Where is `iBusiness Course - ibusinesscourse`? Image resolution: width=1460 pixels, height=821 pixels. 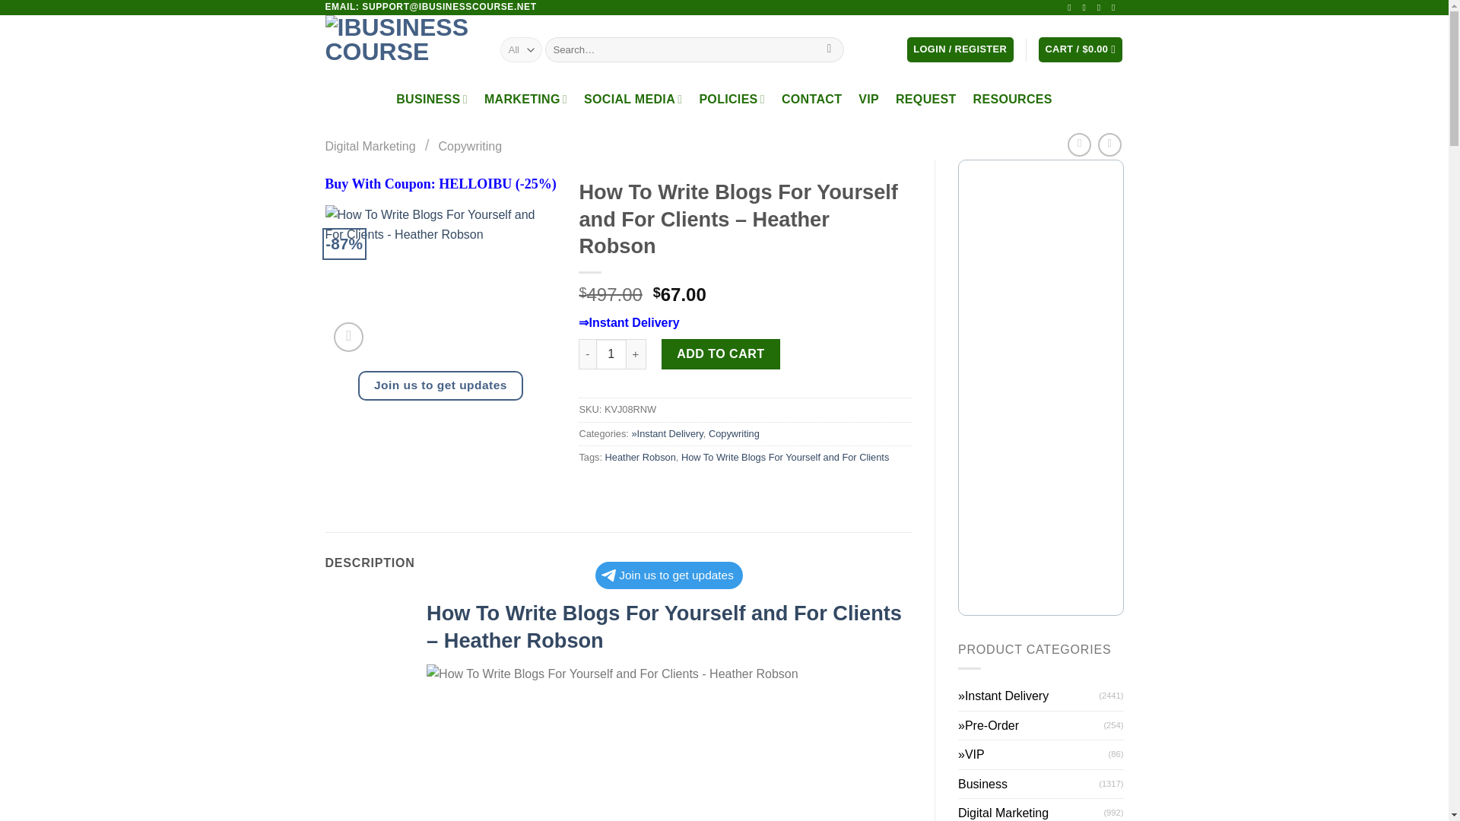
iBusiness Course - ibusinesscourse is located at coordinates (401, 50).